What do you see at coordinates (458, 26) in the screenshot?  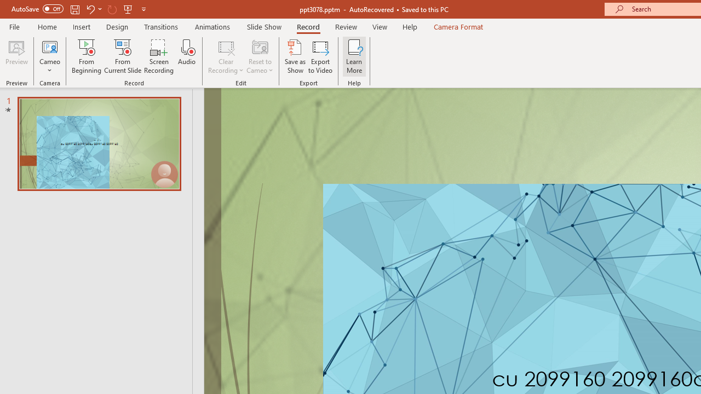 I see `Camera Format` at bounding box center [458, 26].